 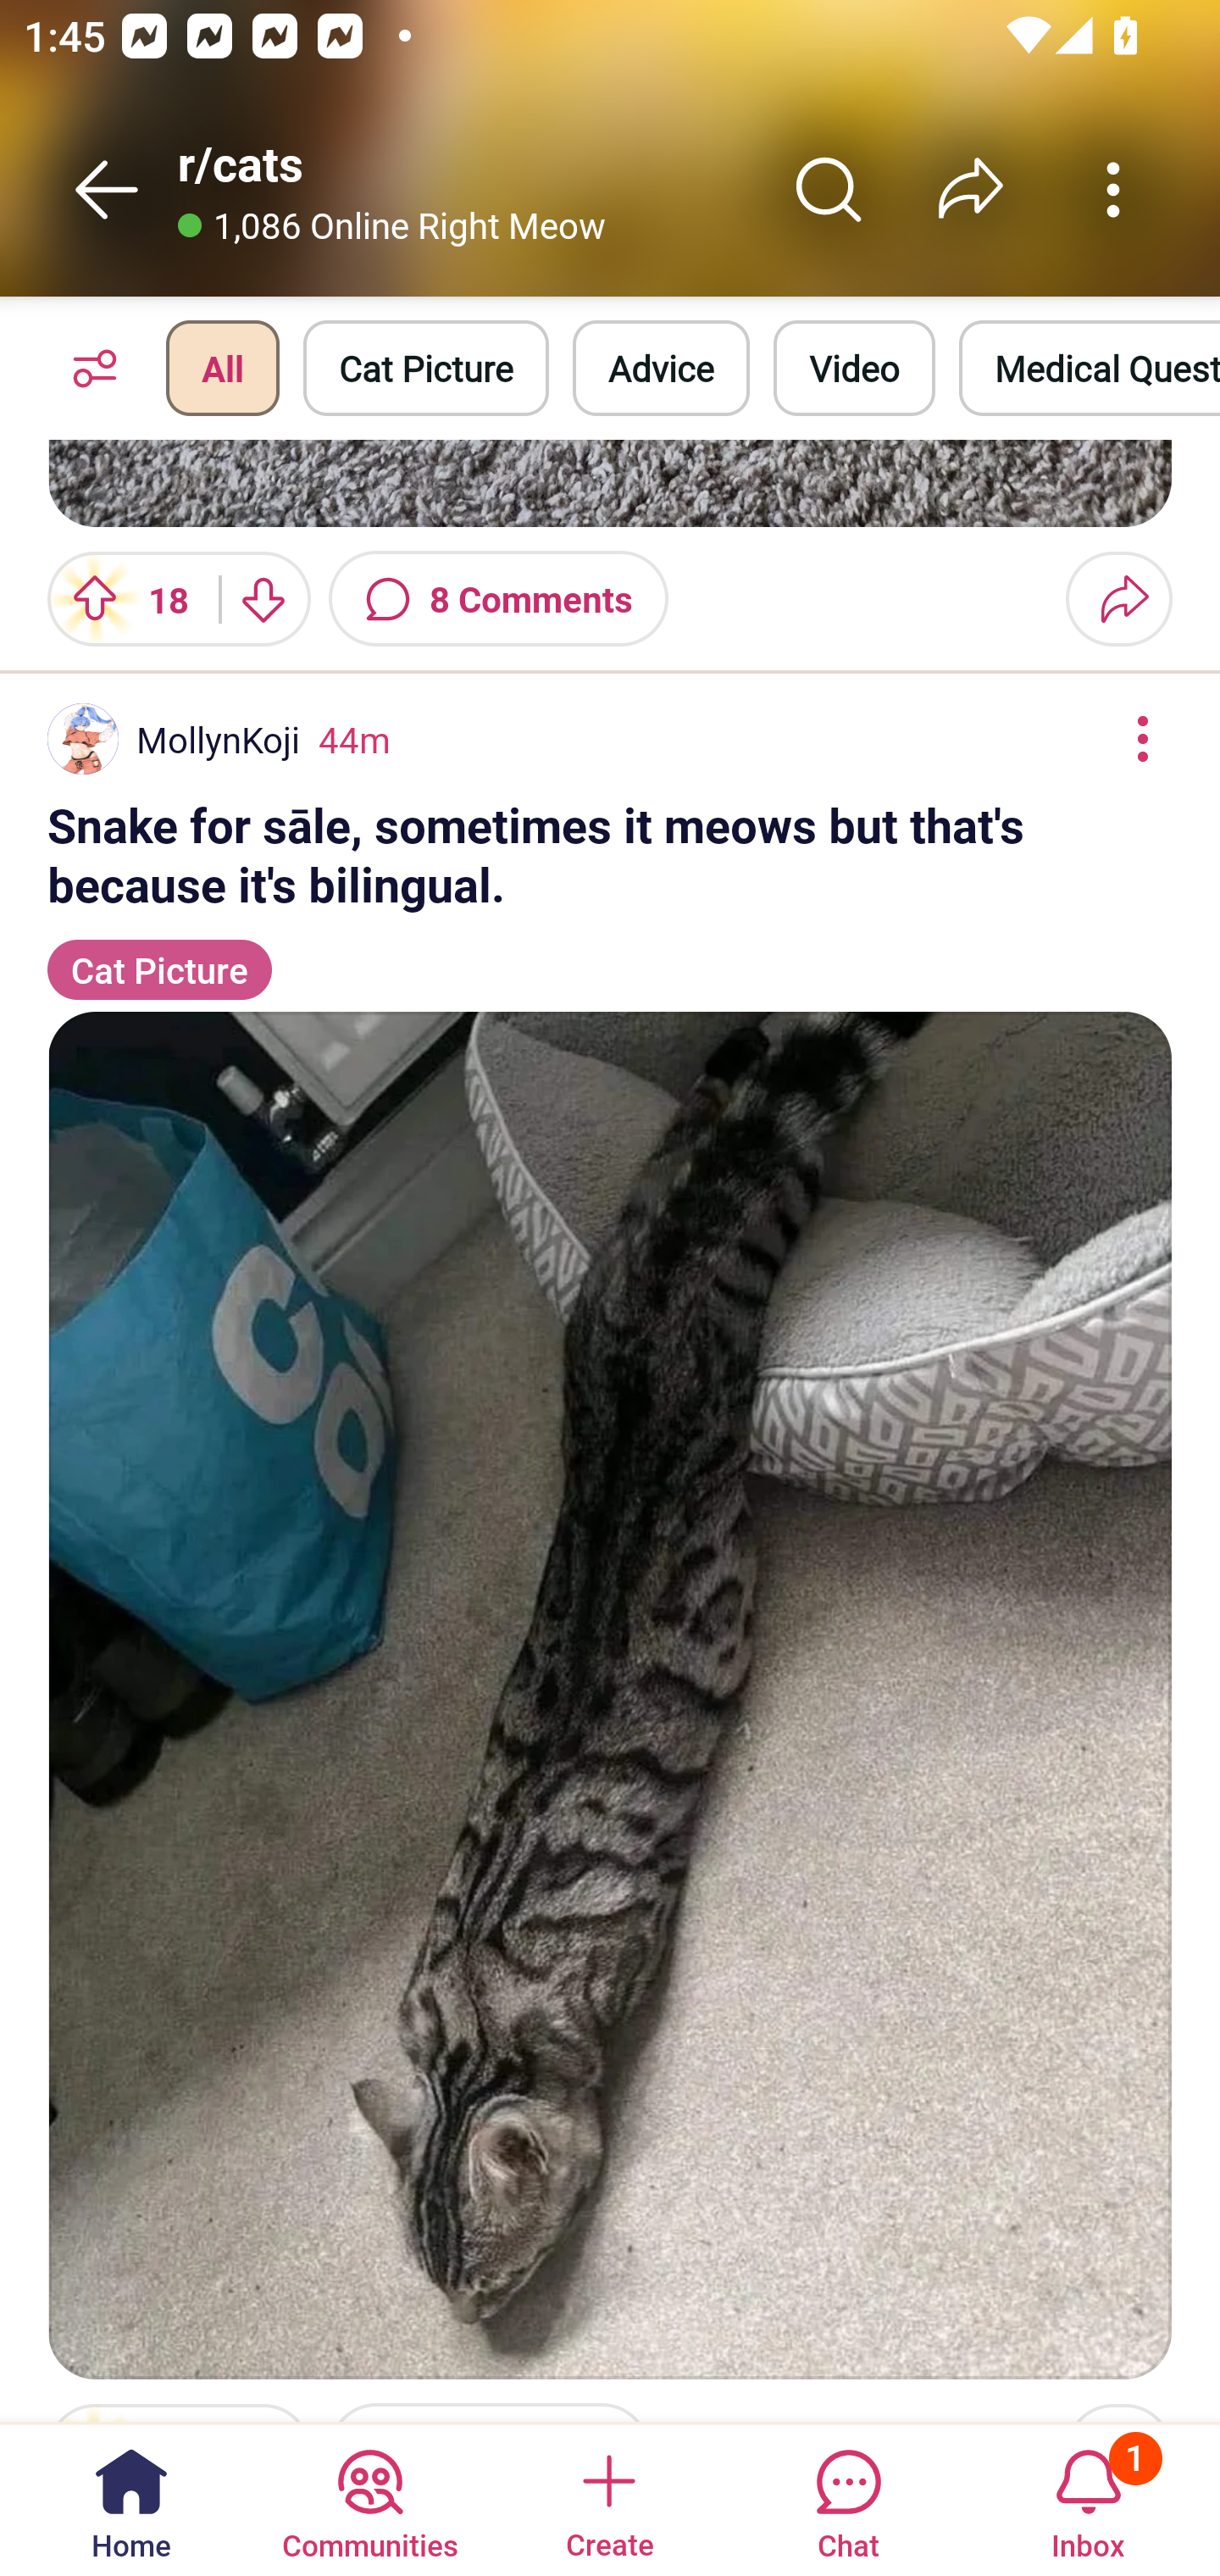 What do you see at coordinates (159, 955) in the screenshot?
I see `Cat Picture` at bounding box center [159, 955].